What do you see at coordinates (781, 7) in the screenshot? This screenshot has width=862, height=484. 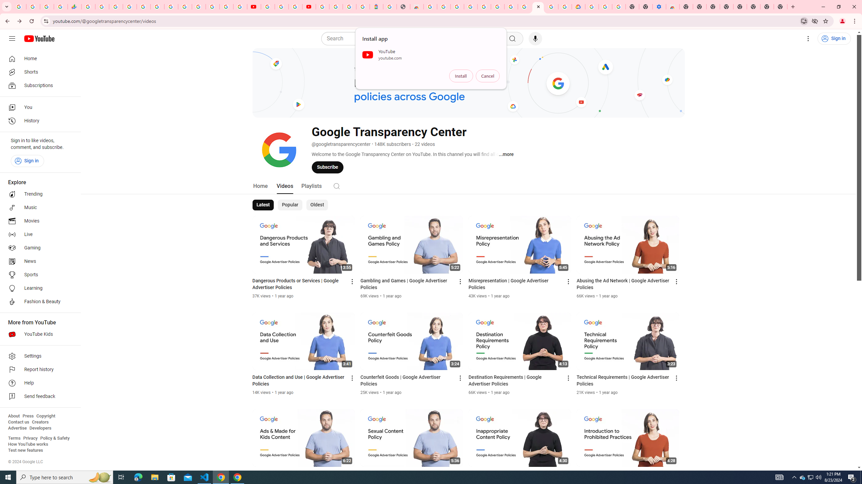 I see `New Tab` at bounding box center [781, 7].